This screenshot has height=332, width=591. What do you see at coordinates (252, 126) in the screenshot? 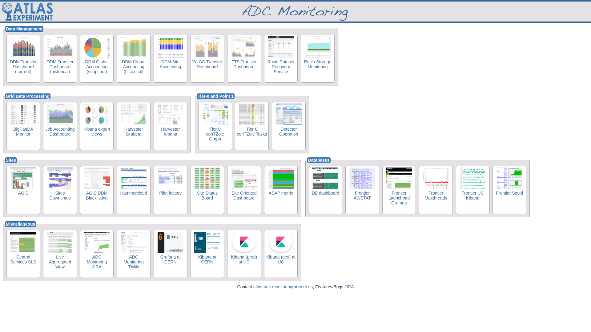
I see `Tier-0 conTZole Tasks` at bounding box center [252, 126].